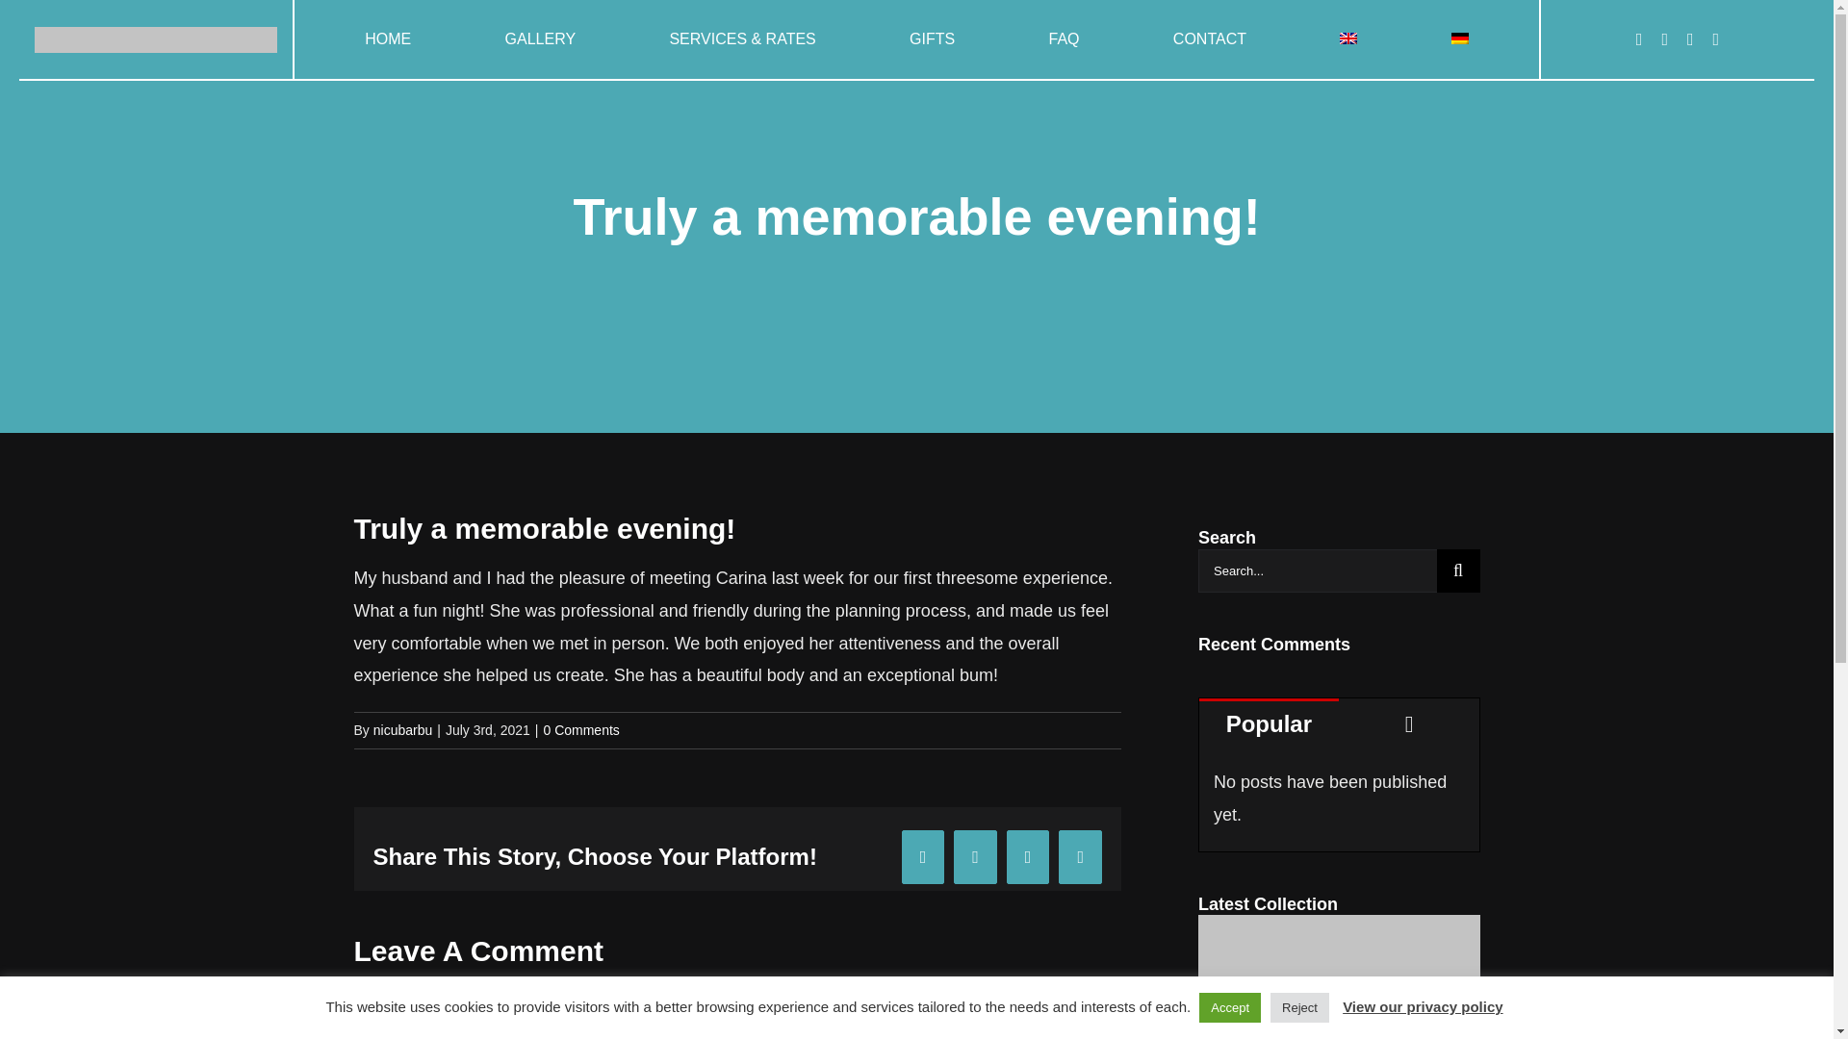 This screenshot has width=1848, height=1039. Describe the element at coordinates (1409, 722) in the screenshot. I see `Comments` at that location.